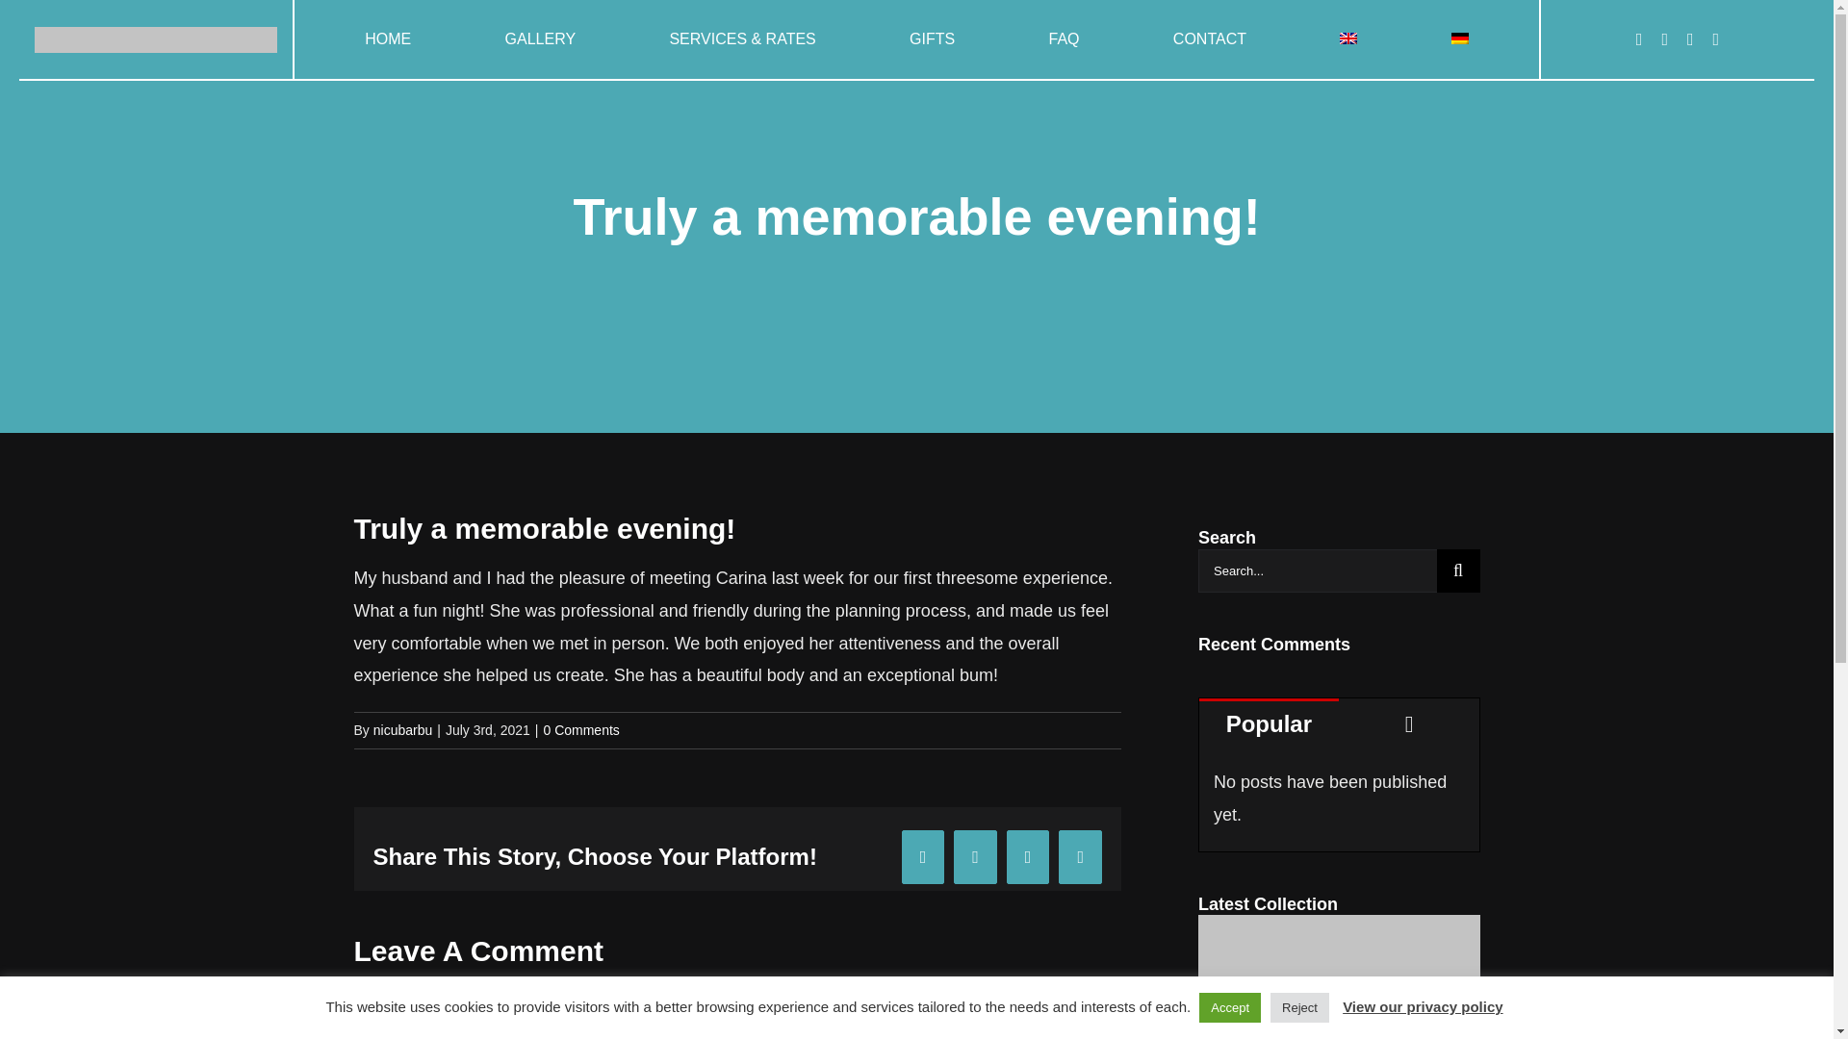 This screenshot has width=1848, height=1039. Describe the element at coordinates (1409, 722) in the screenshot. I see `Comments` at that location.